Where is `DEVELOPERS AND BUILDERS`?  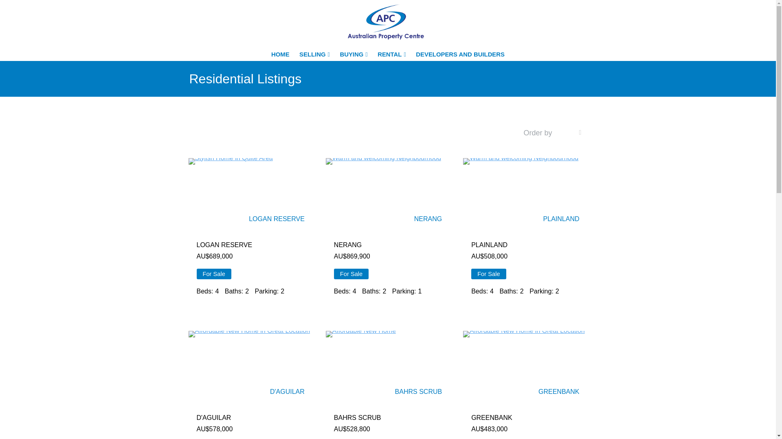
DEVELOPERS AND BUILDERS is located at coordinates (458, 54).